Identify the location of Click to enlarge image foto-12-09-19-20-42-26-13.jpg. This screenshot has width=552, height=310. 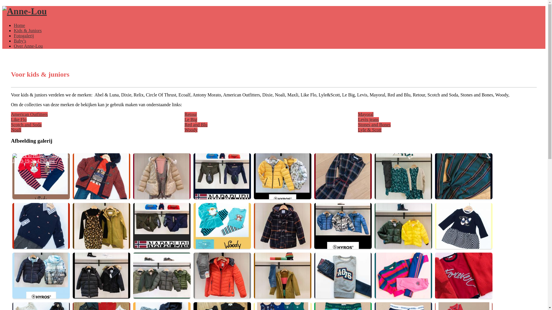
(343, 176).